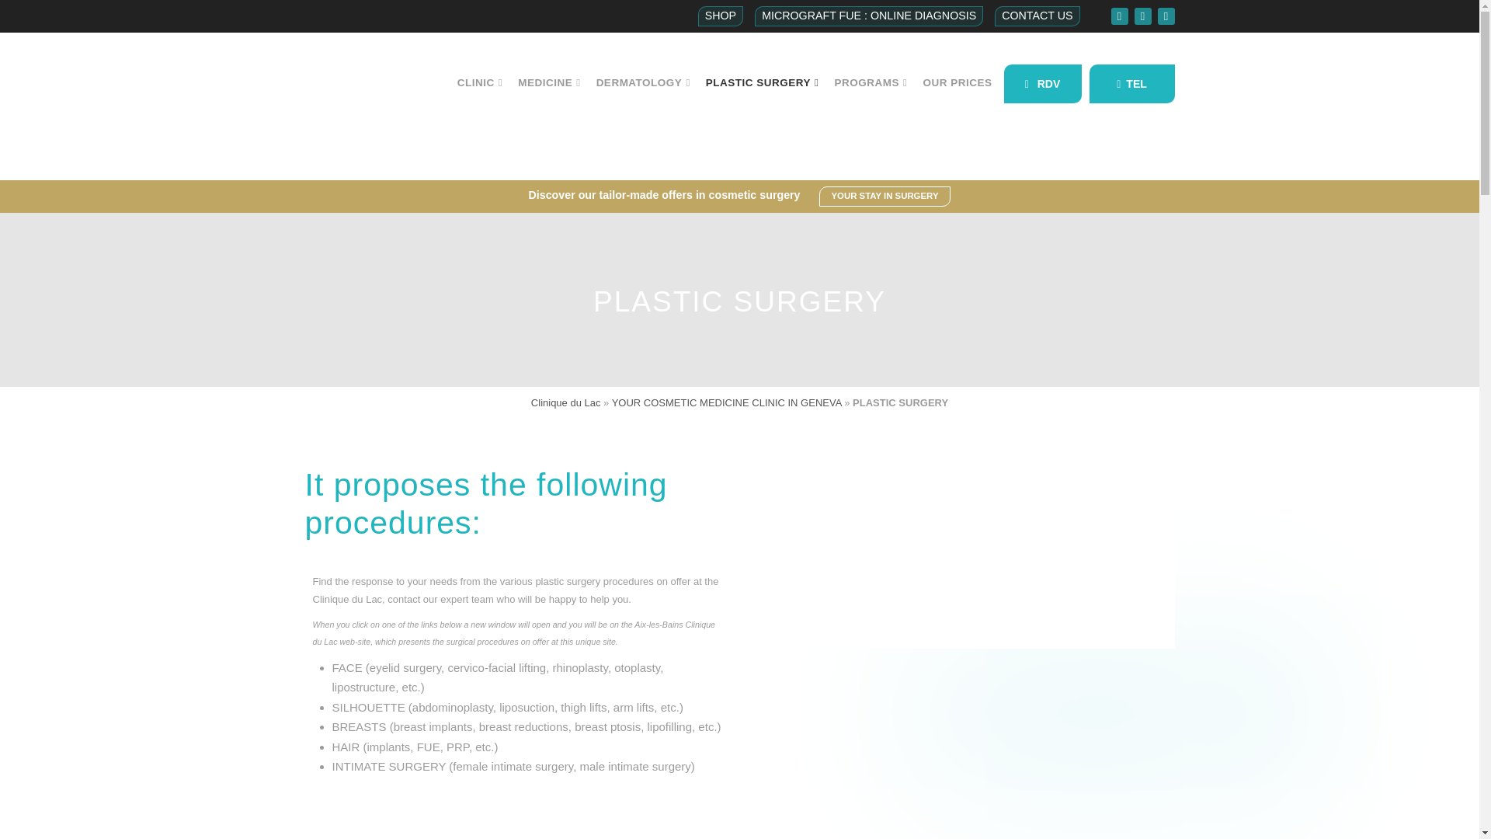 Image resolution: width=1491 pixels, height=839 pixels. Describe the element at coordinates (1165, 16) in the screenshot. I see `LinkedIn` at that location.